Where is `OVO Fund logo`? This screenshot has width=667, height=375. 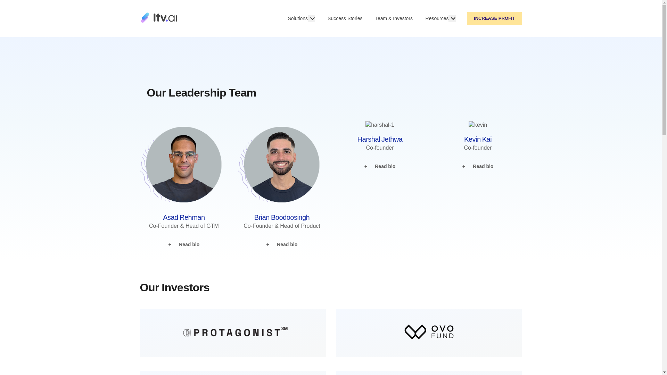 OVO Fund logo is located at coordinates (429, 332).